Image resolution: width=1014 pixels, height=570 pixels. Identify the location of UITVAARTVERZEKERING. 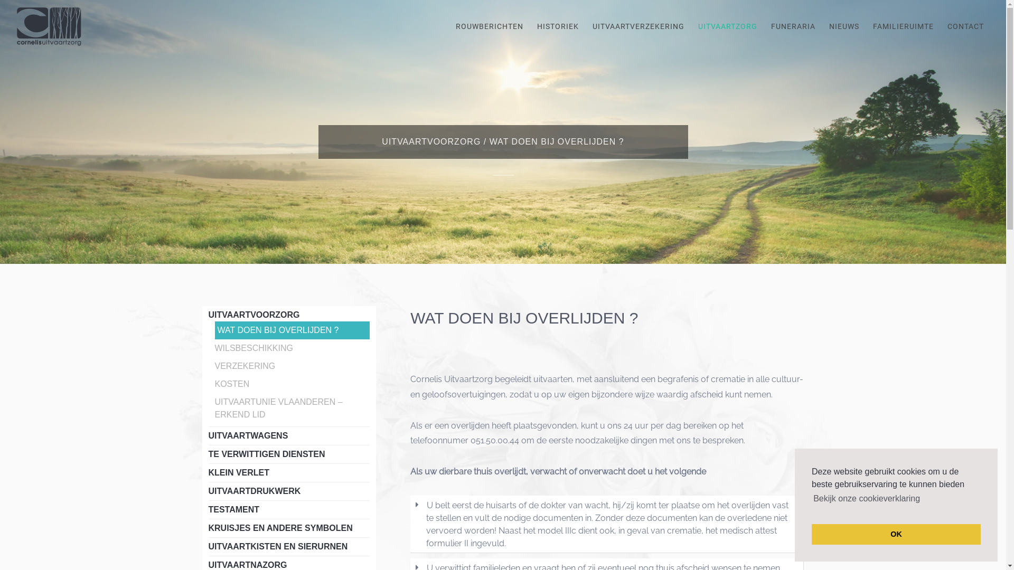
(639, 26).